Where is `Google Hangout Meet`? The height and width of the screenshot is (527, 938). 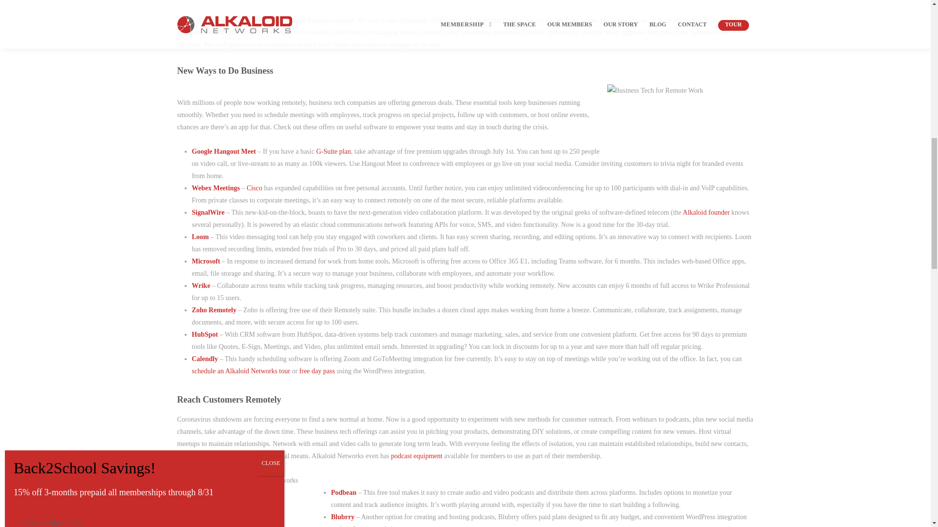
Google Hangout Meet is located at coordinates (223, 151).